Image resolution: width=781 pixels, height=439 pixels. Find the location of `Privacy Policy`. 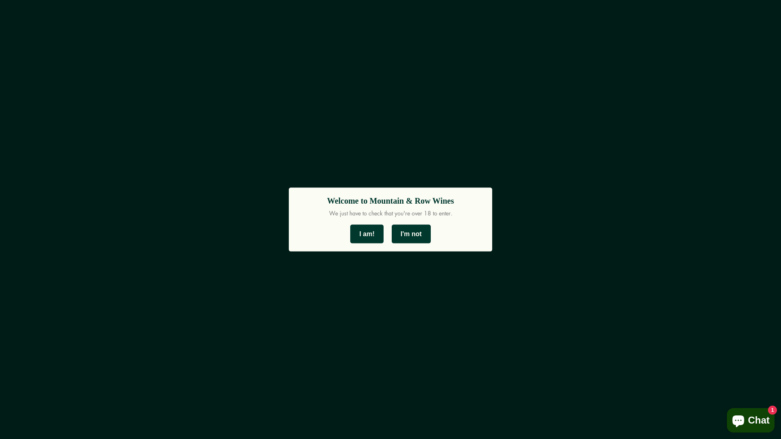

Privacy Policy is located at coordinates (41, 401).